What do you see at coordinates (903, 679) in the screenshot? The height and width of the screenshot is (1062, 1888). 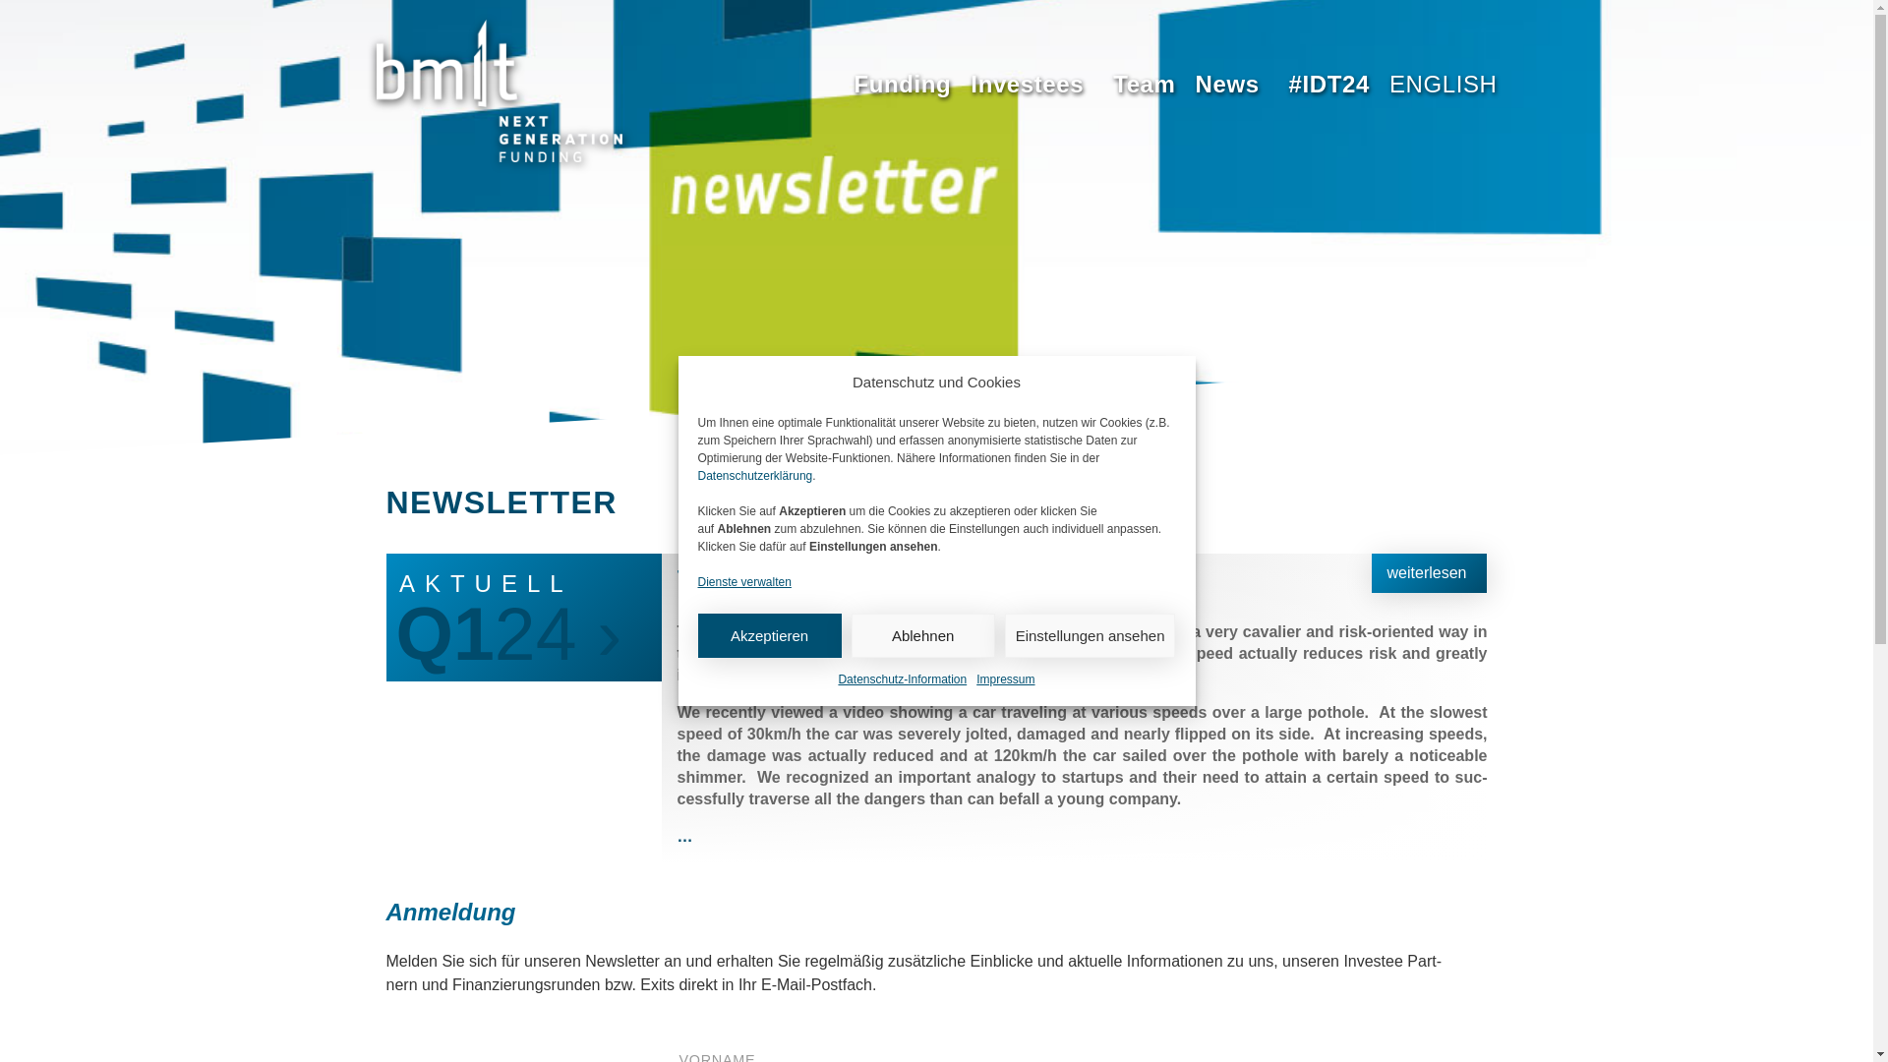 I see `Datenschutz-Information` at bounding box center [903, 679].